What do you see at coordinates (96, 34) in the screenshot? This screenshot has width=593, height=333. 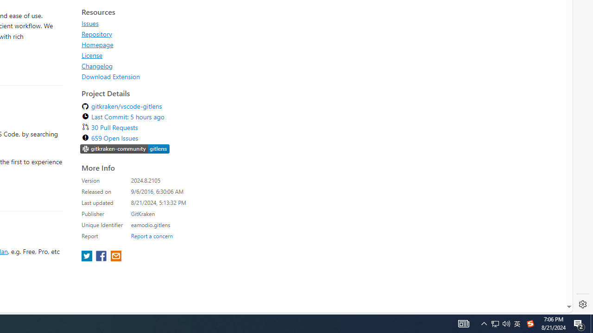 I see `Repository` at bounding box center [96, 34].